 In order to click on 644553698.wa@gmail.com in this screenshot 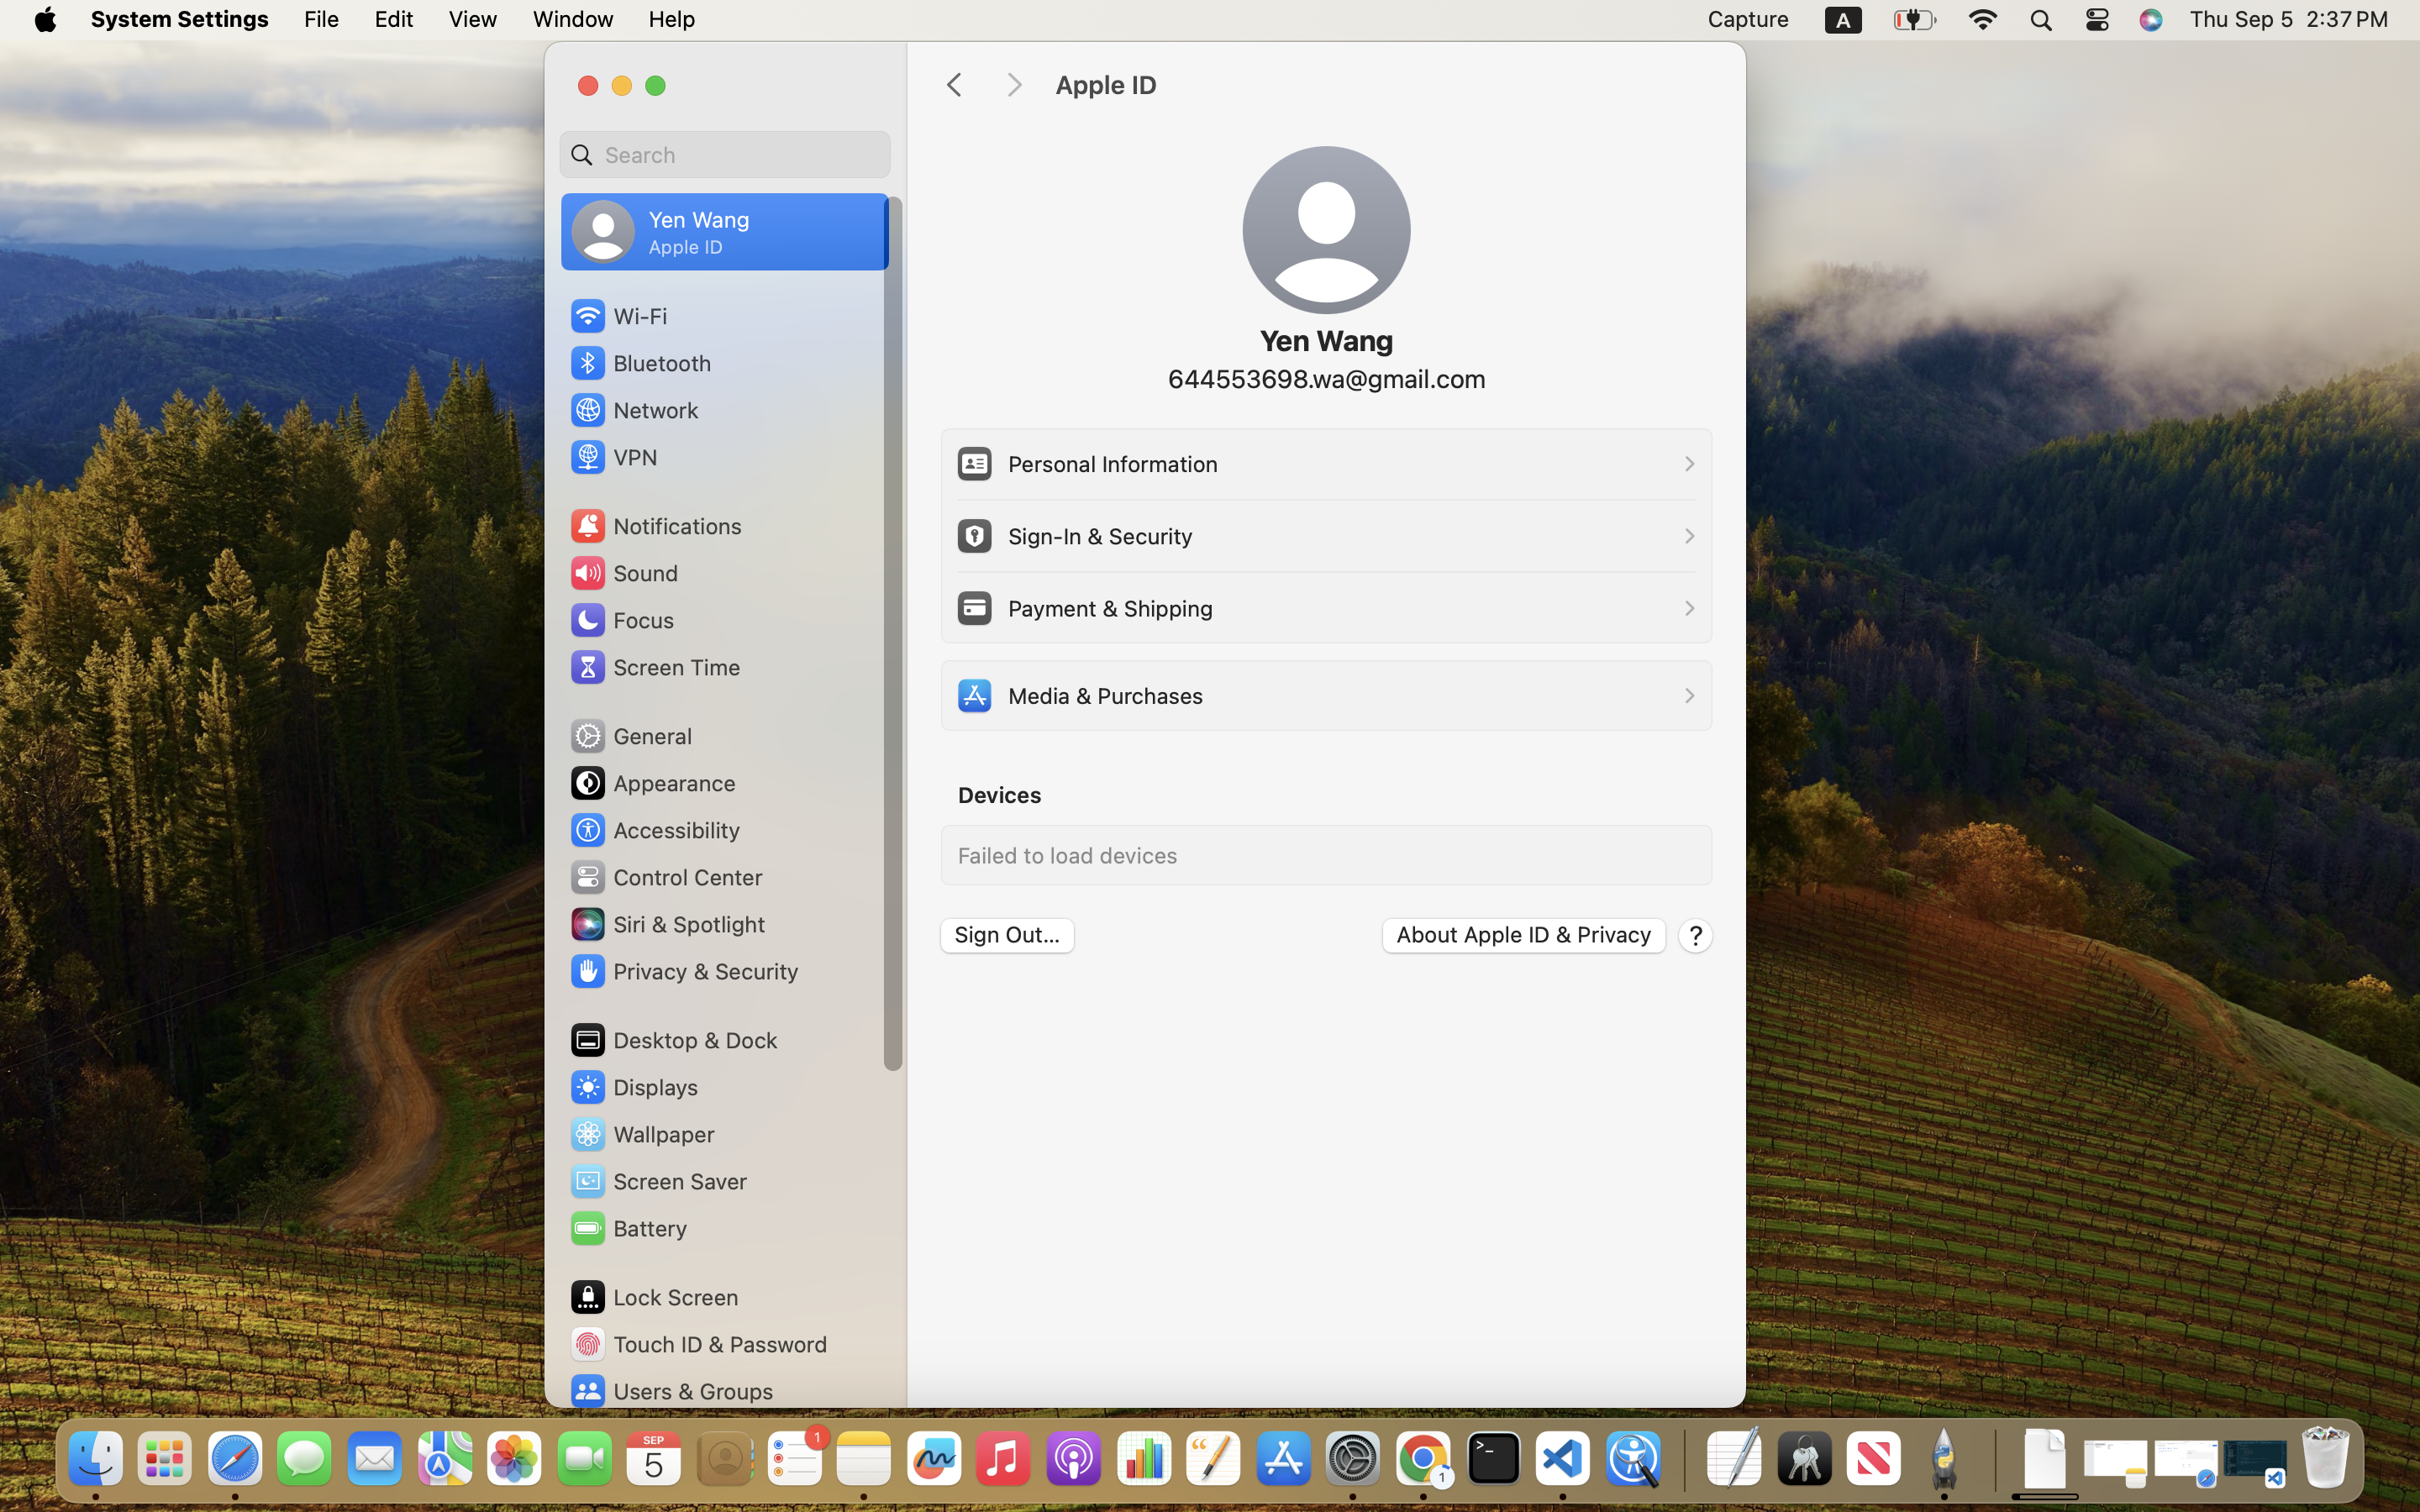, I will do `click(1325, 379)`.